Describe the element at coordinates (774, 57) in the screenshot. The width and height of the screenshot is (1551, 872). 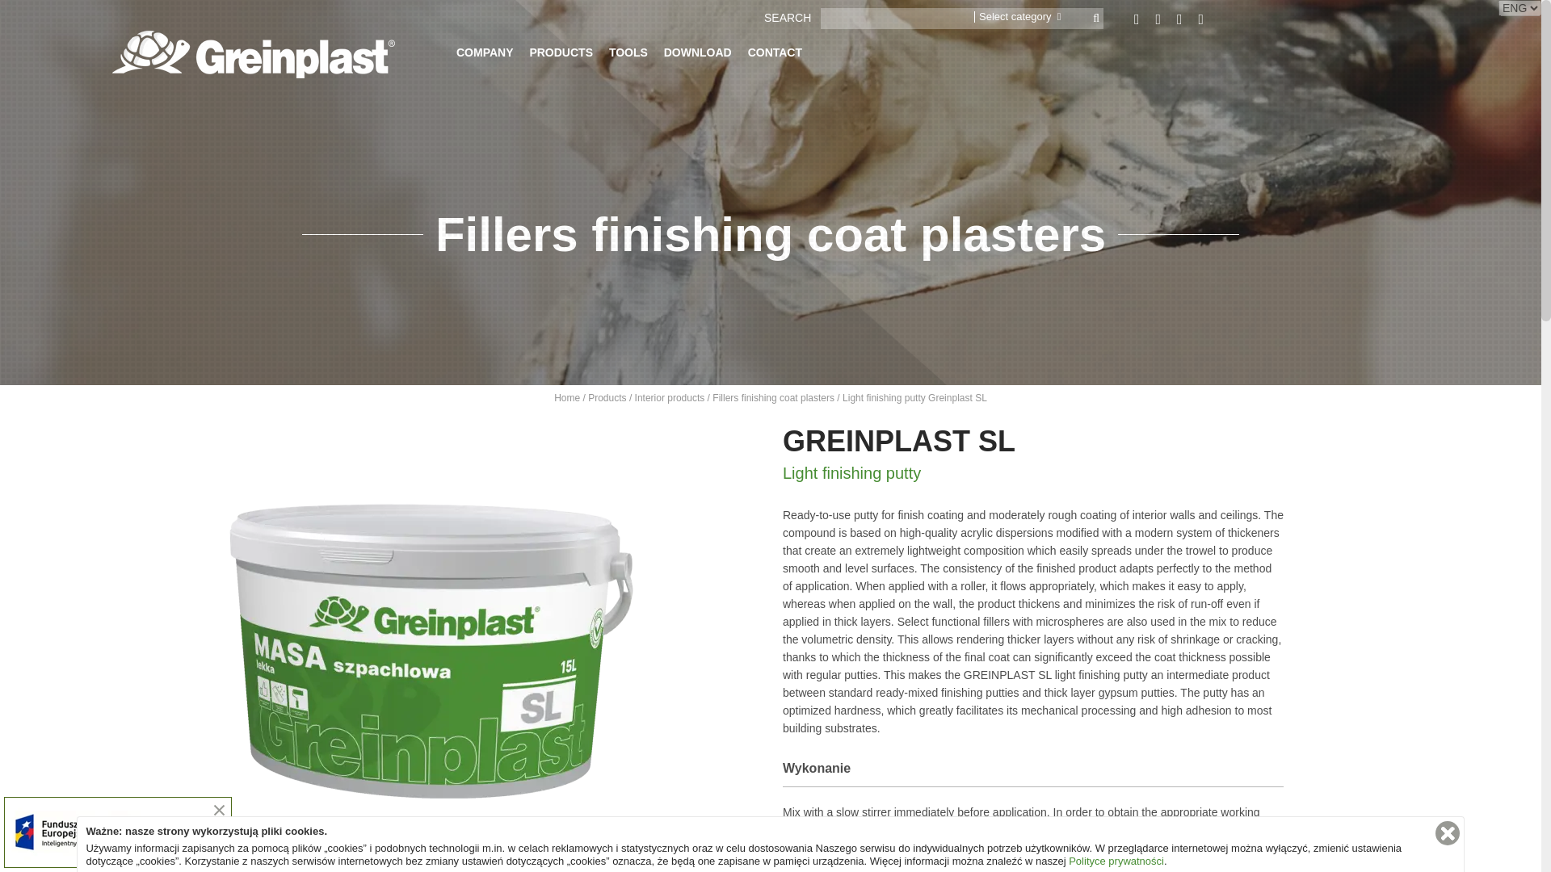
I see `CONTACT` at that location.